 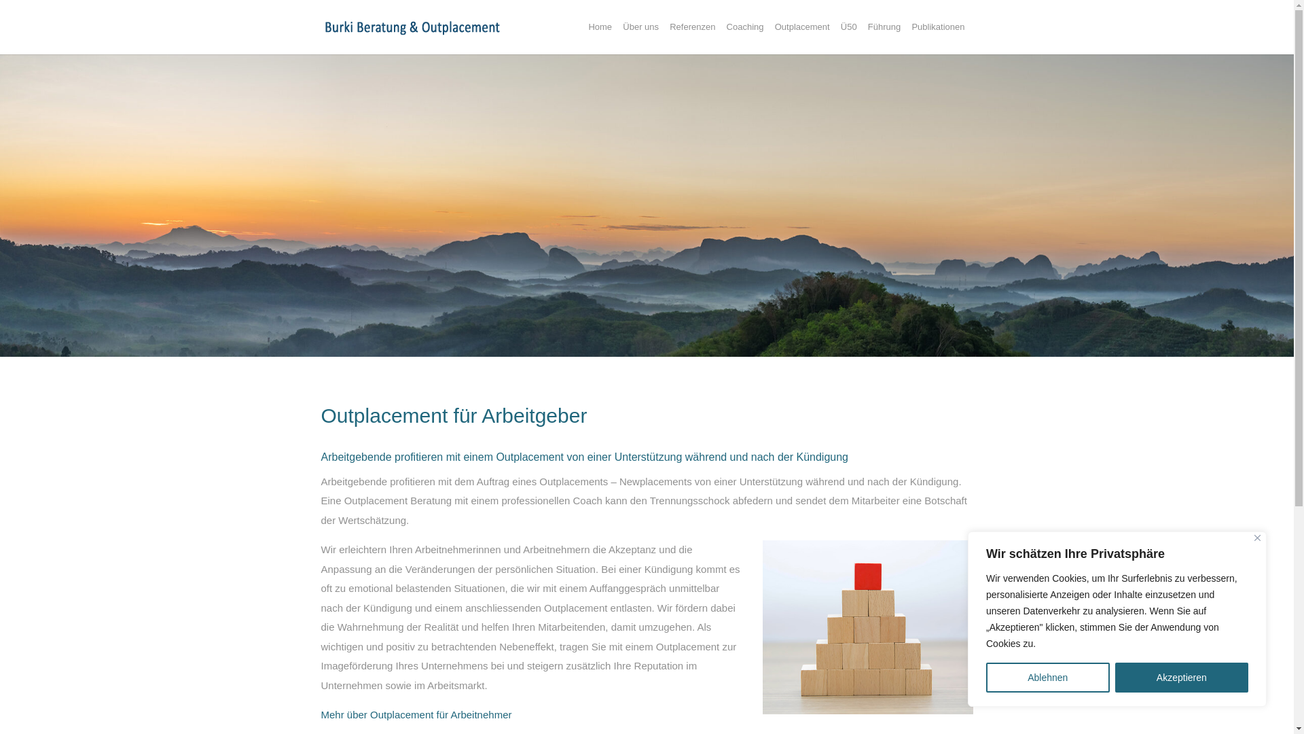 What do you see at coordinates (1048, 678) in the screenshot?
I see `Ablehnen` at bounding box center [1048, 678].